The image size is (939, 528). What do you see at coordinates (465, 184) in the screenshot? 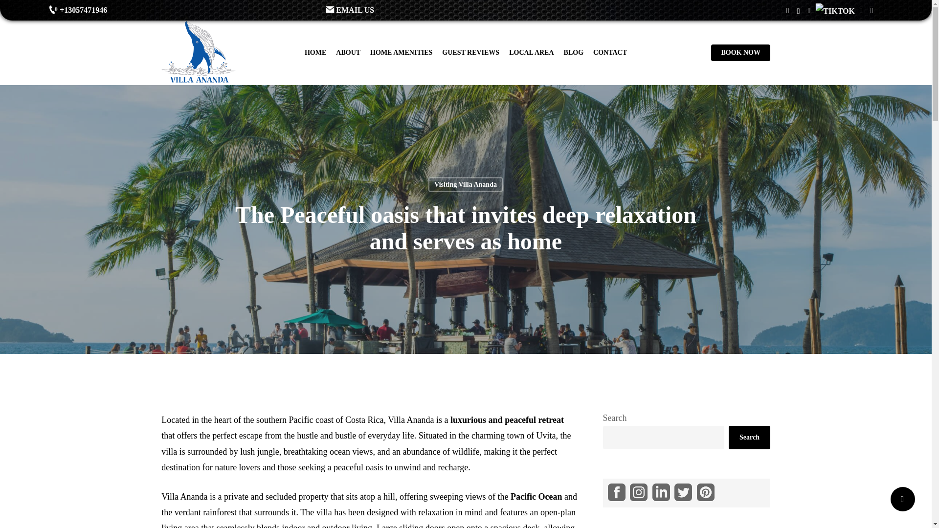
I see `Visiting Villa Ananda` at bounding box center [465, 184].